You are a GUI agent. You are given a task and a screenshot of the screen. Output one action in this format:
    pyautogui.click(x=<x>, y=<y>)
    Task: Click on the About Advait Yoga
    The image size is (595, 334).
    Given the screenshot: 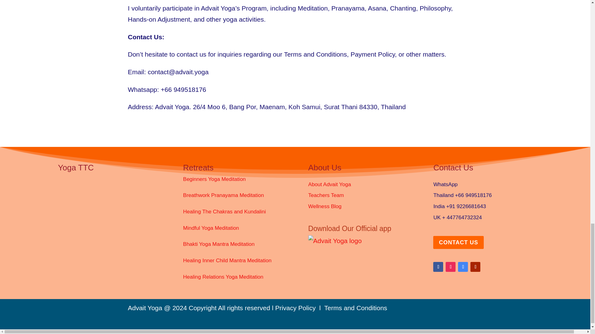 What is the action you would take?
    pyautogui.click(x=329, y=184)
    